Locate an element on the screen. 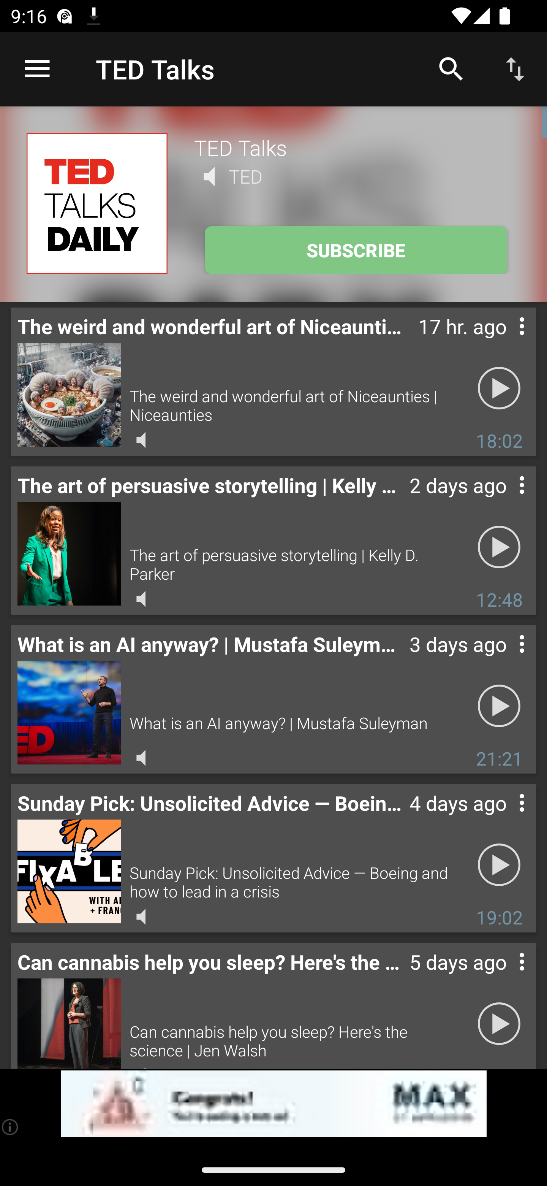  Contextual menu is located at coordinates (505, 341).